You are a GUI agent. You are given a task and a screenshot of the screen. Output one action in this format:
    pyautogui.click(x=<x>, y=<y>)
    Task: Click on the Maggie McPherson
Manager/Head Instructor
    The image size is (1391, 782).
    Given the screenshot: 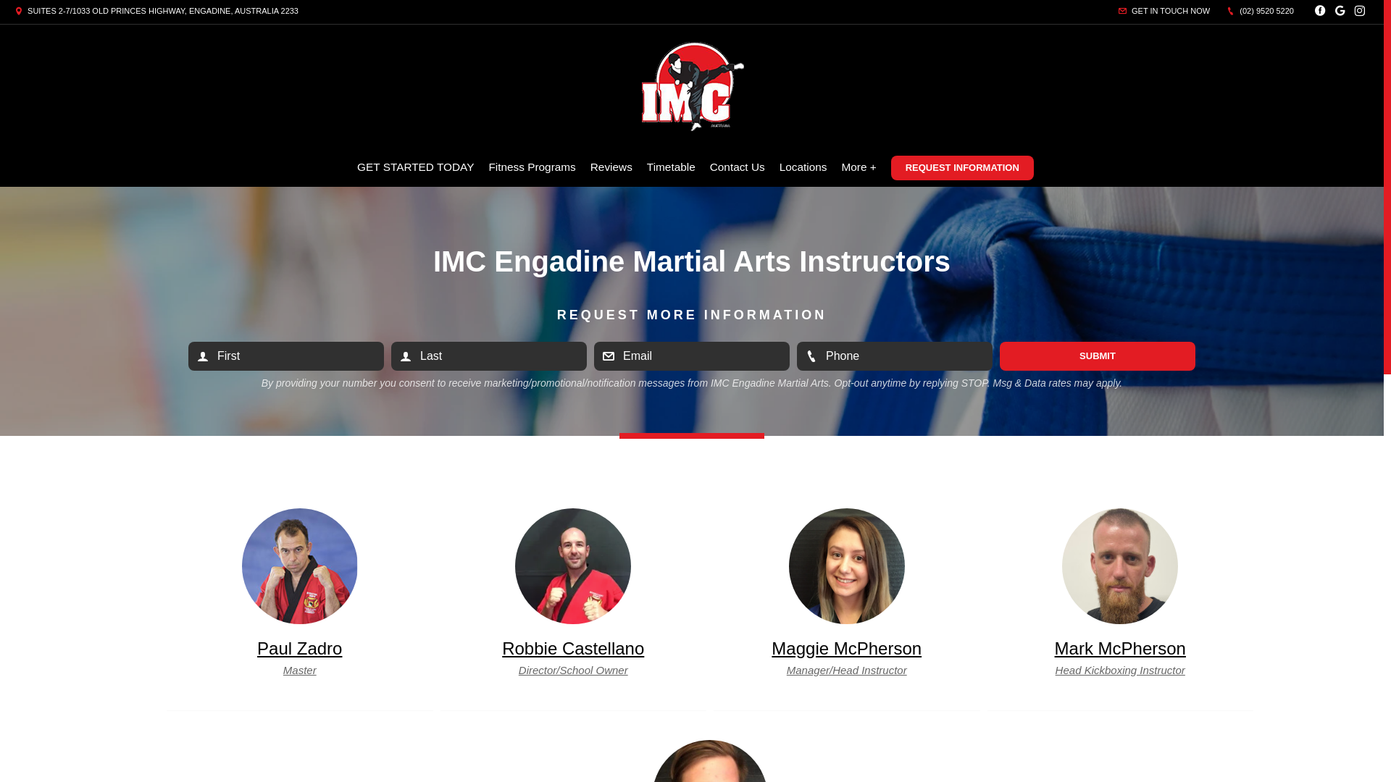 What is the action you would take?
    pyautogui.click(x=847, y=610)
    